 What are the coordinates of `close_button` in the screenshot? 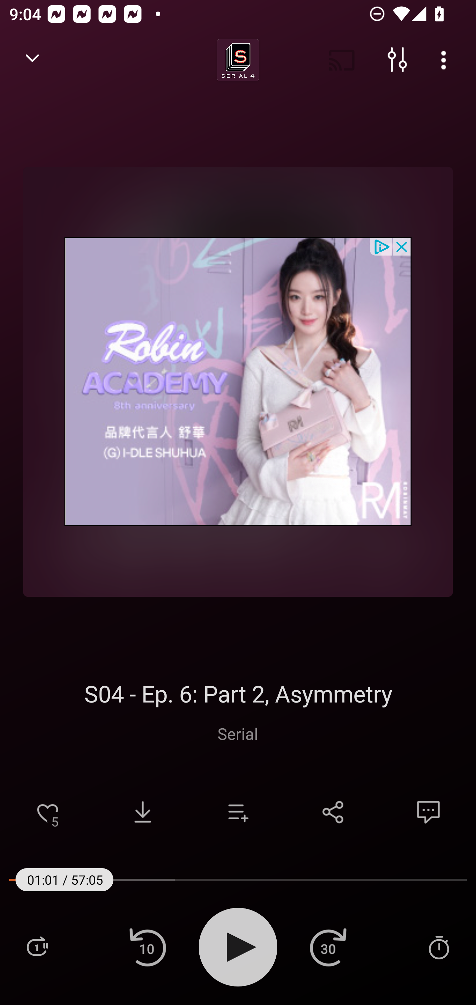 It's located at (402, 246).